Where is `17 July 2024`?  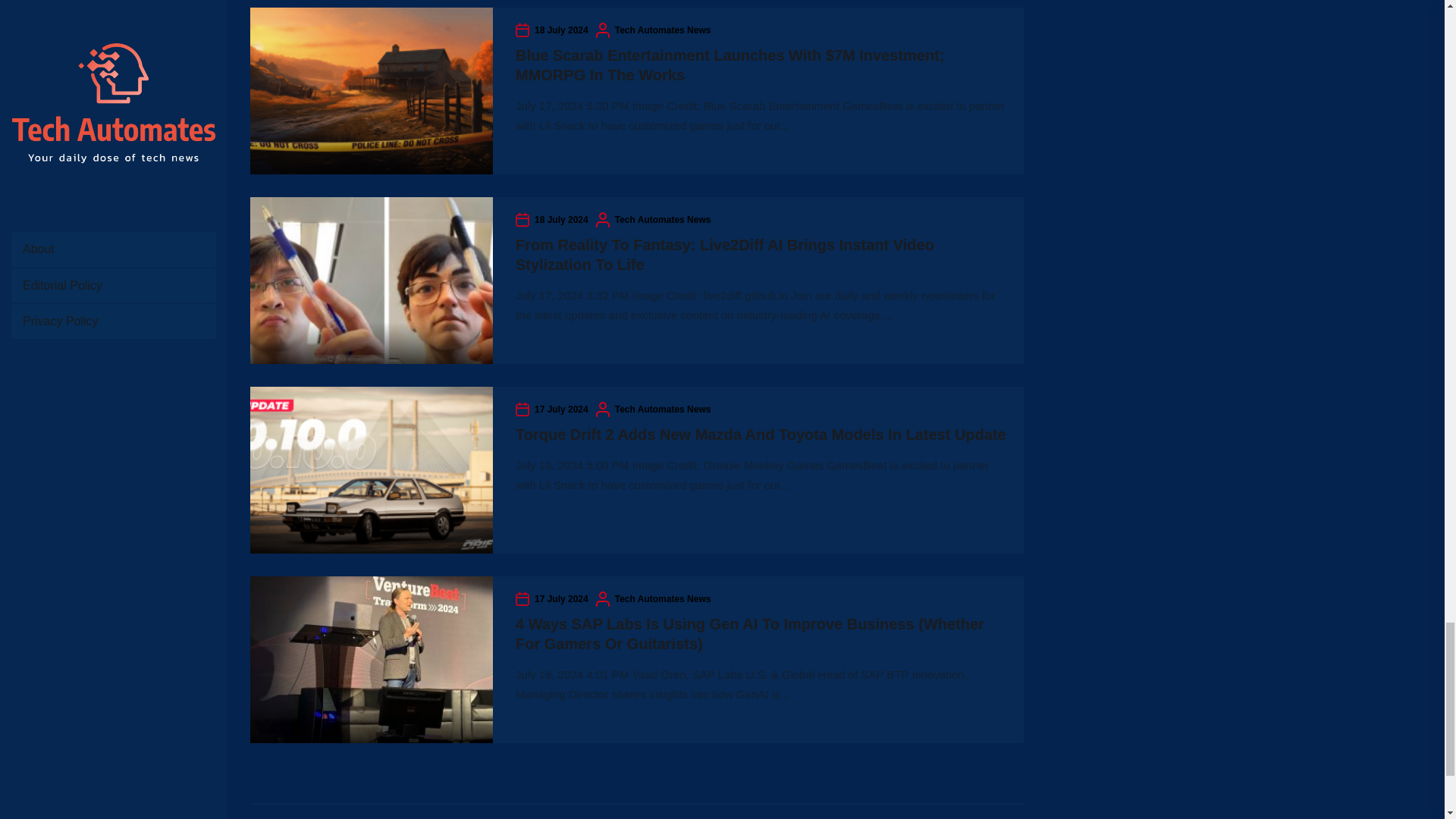
17 July 2024 is located at coordinates (561, 599).